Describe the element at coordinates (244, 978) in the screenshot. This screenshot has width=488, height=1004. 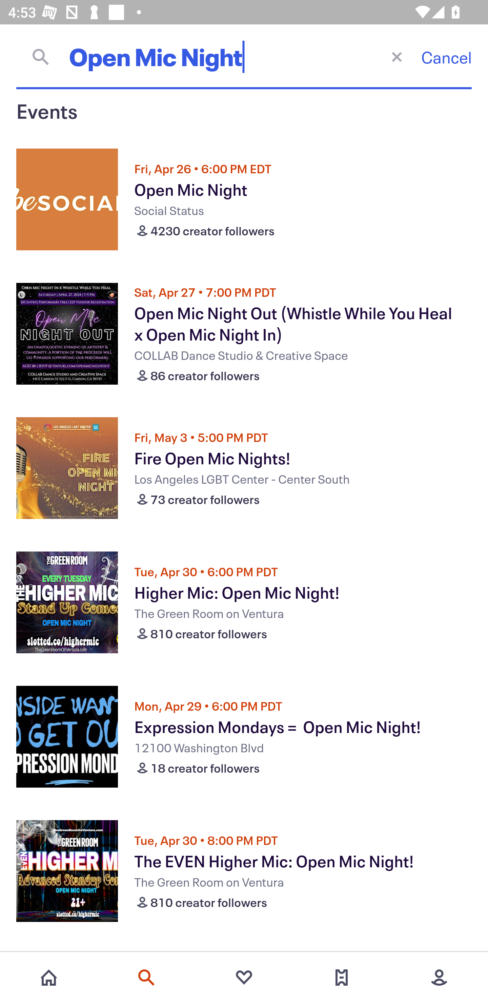
I see `Favorites` at that location.